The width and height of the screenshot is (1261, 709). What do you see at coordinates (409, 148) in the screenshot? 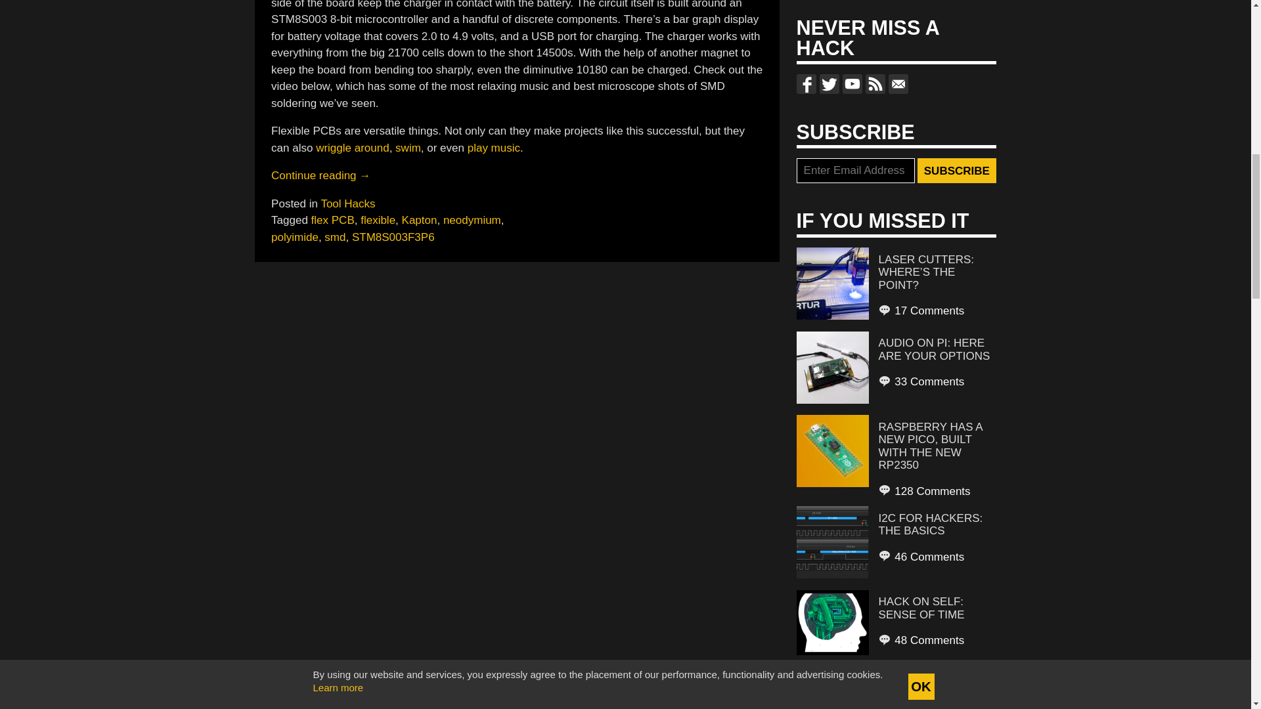
I see `swim` at bounding box center [409, 148].